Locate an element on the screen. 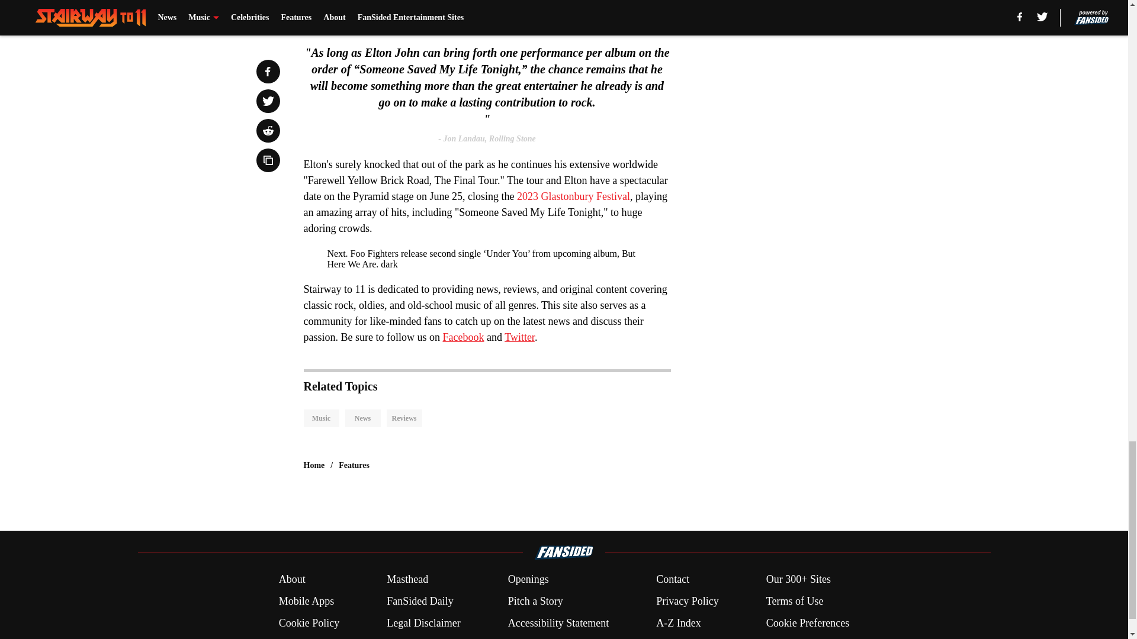 The width and height of the screenshot is (1137, 639). Reviews is located at coordinates (404, 418).